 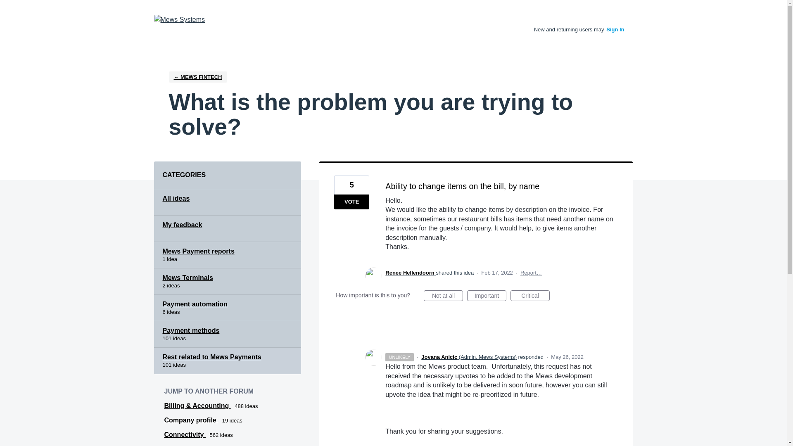 What do you see at coordinates (227, 361) in the screenshot?
I see `Rest related to Mews Payments` at bounding box center [227, 361].